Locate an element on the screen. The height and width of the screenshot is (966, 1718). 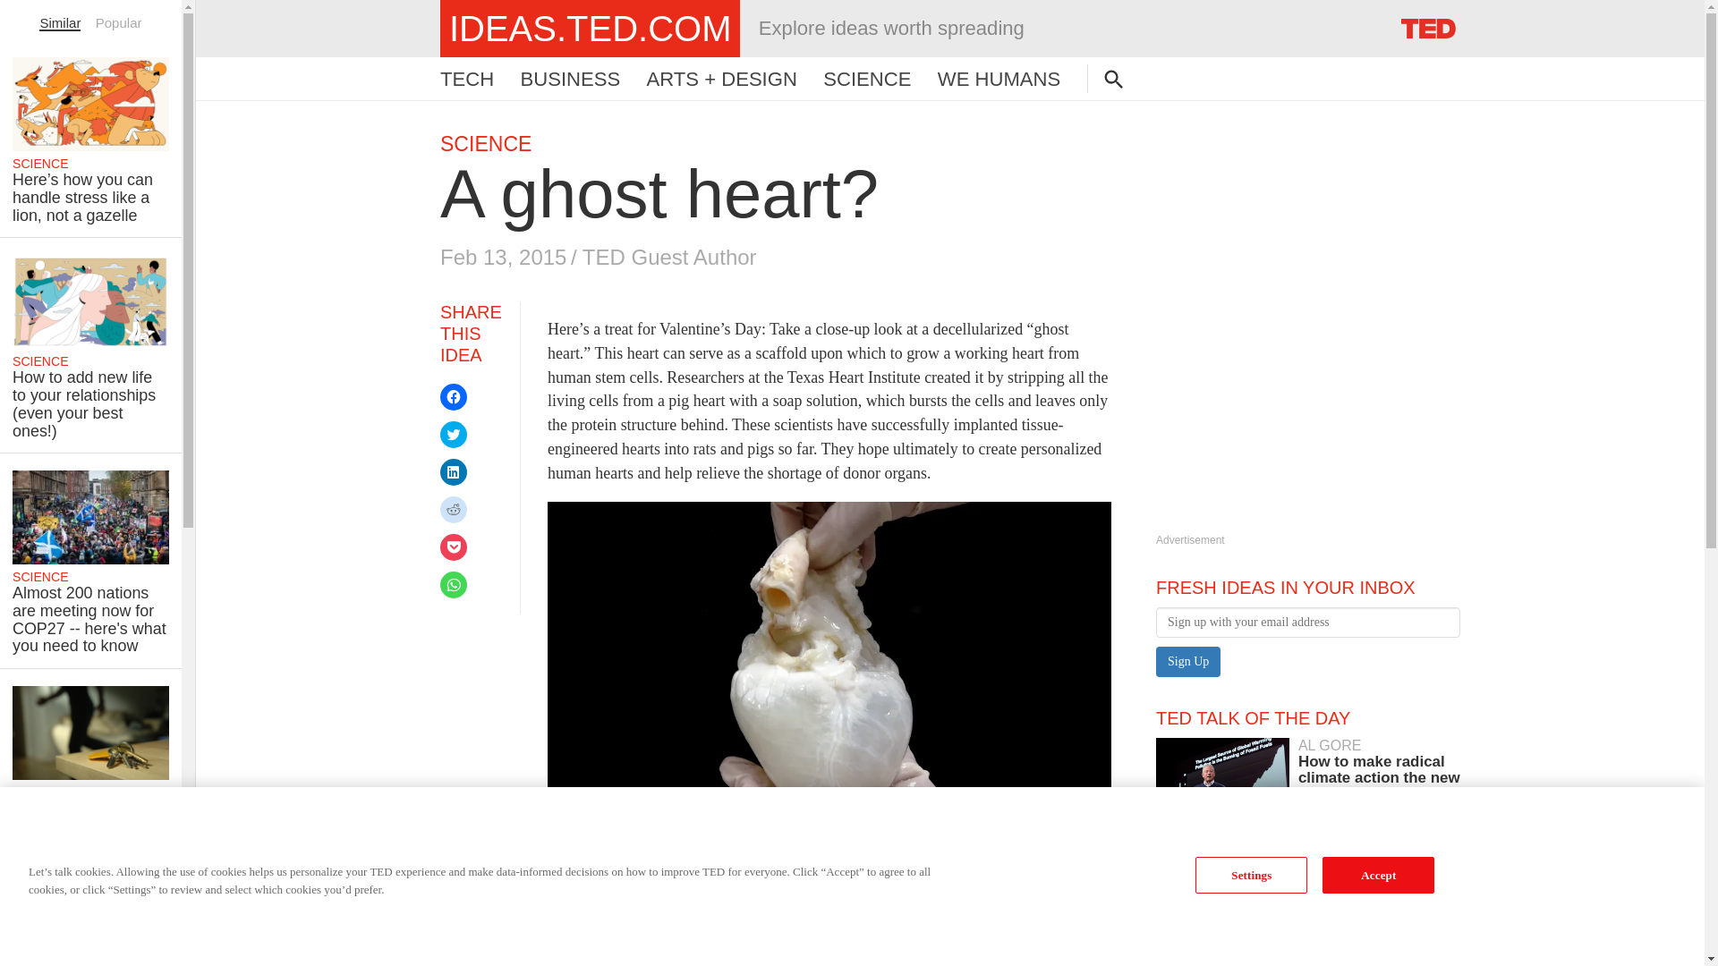
Popular is located at coordinates (119, 22).